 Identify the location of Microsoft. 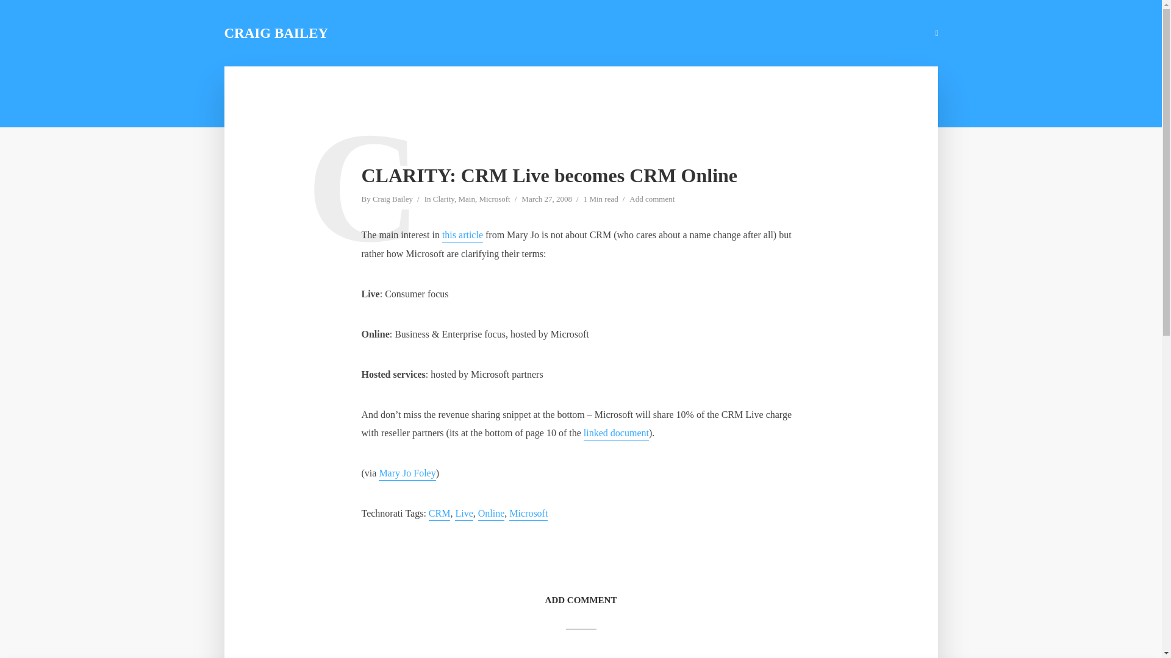
(494, 200).